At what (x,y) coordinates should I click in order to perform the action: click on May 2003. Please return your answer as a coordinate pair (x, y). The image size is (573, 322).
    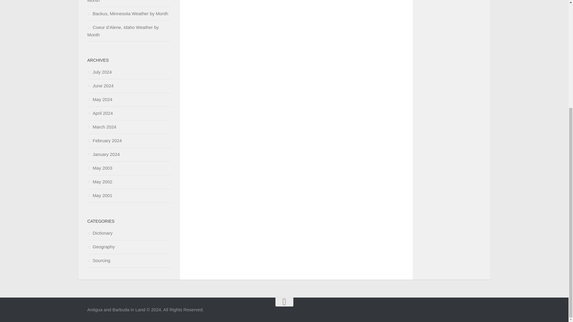
    Looking at the image, I should click on (100, 168).